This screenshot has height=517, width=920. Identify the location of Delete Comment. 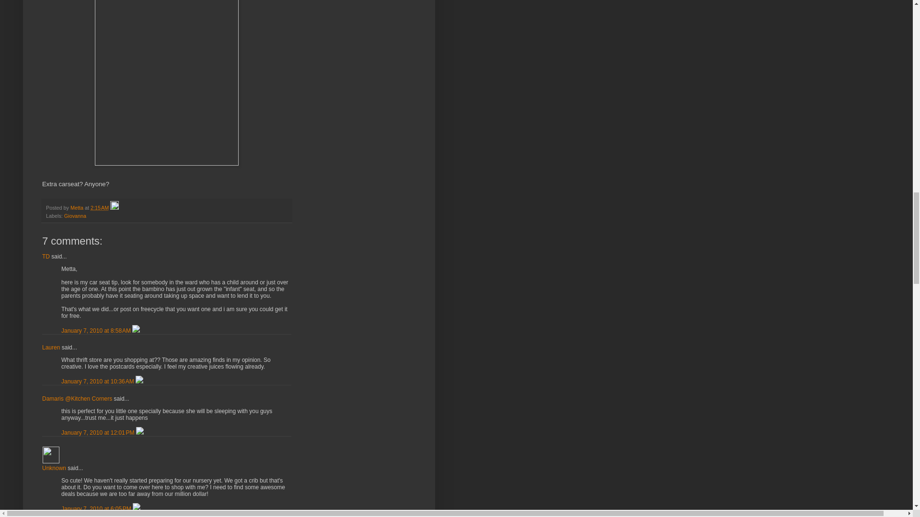
(136, 509).